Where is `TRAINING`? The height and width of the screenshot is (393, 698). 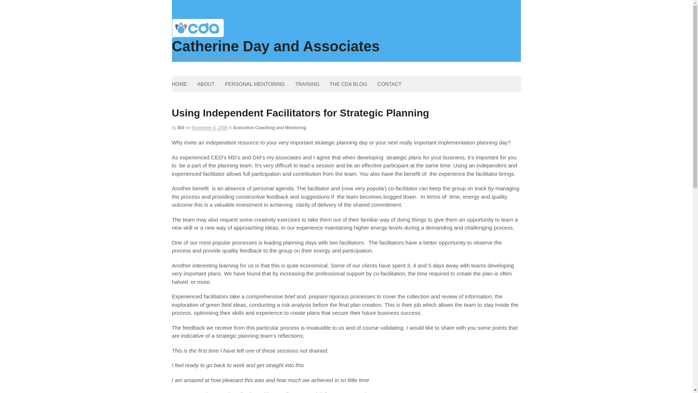
TRAINING is located at coordinates (307, 84).